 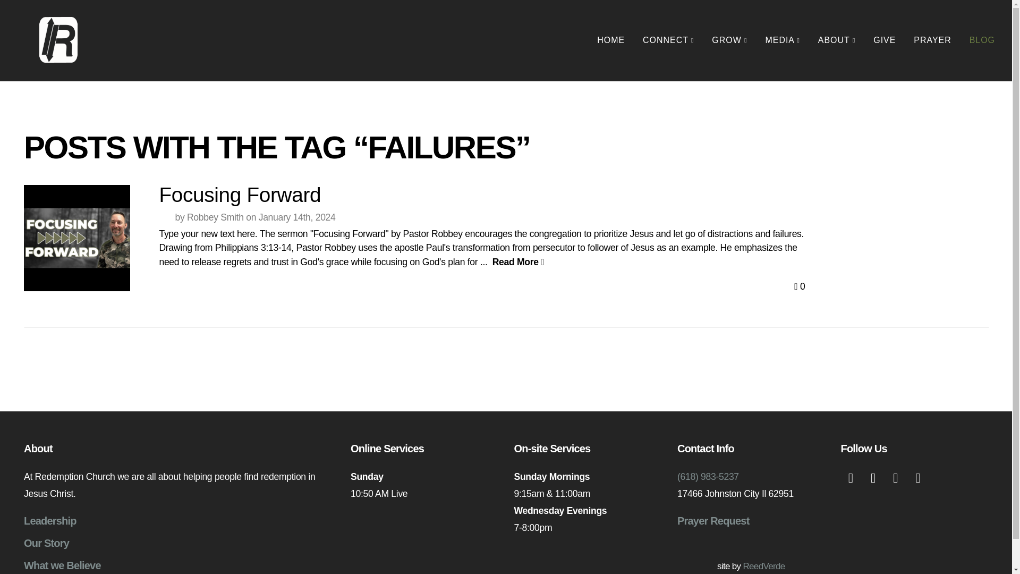 What do you see at coordinates (982, 40) in the screenshot?
I see `BLOG` at bounding box center [982, 40].